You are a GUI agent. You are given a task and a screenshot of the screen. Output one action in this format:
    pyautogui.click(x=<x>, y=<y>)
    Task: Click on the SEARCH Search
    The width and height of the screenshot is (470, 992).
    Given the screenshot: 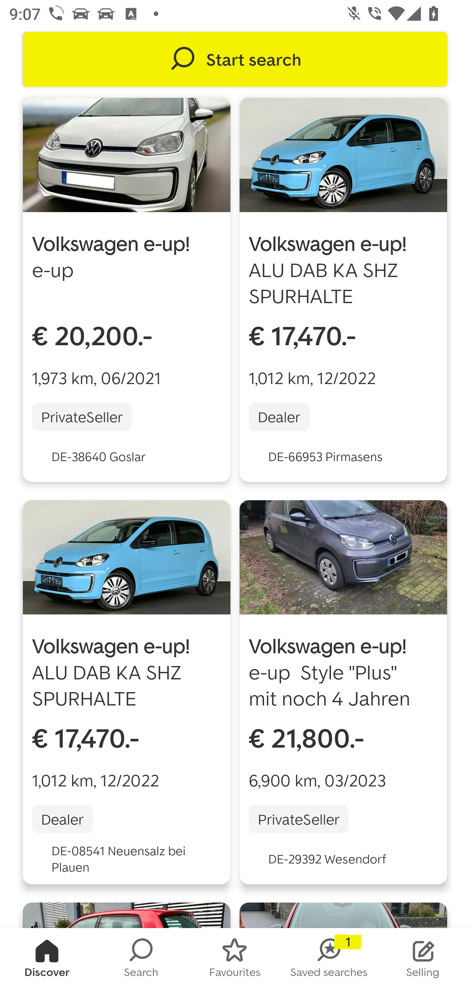 What is the action you would take?
    pyautogui.click(x=141, y=960)
    